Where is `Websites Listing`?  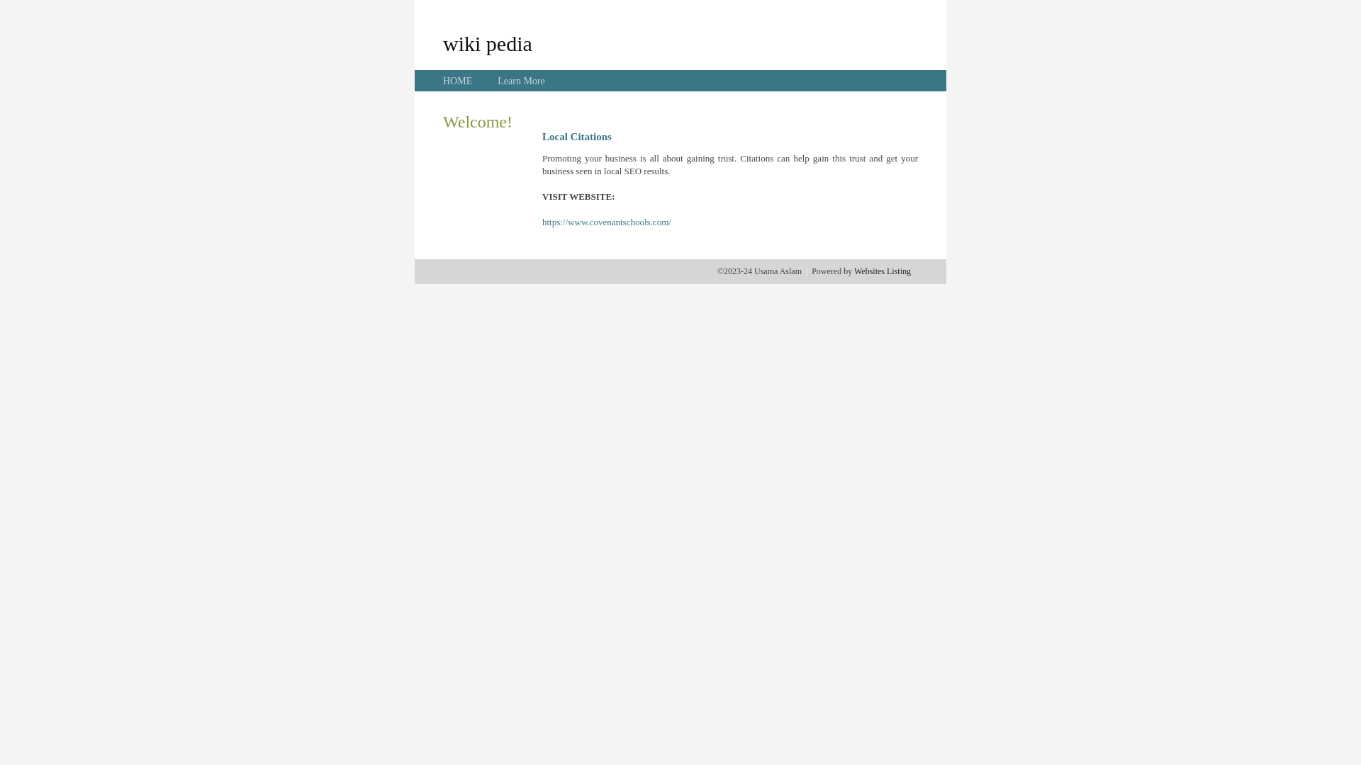
Websites Listing is located at coordinates (883, 271).